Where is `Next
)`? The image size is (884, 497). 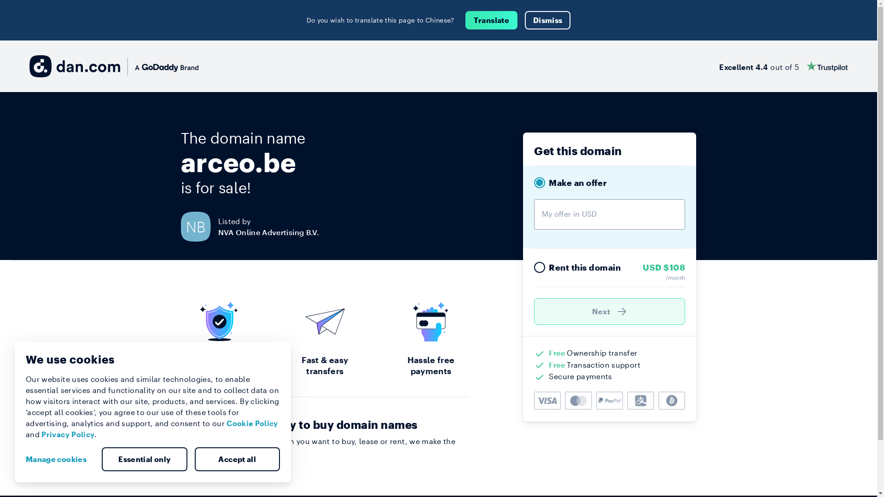 Next
) is located at coordinates (610, 312).